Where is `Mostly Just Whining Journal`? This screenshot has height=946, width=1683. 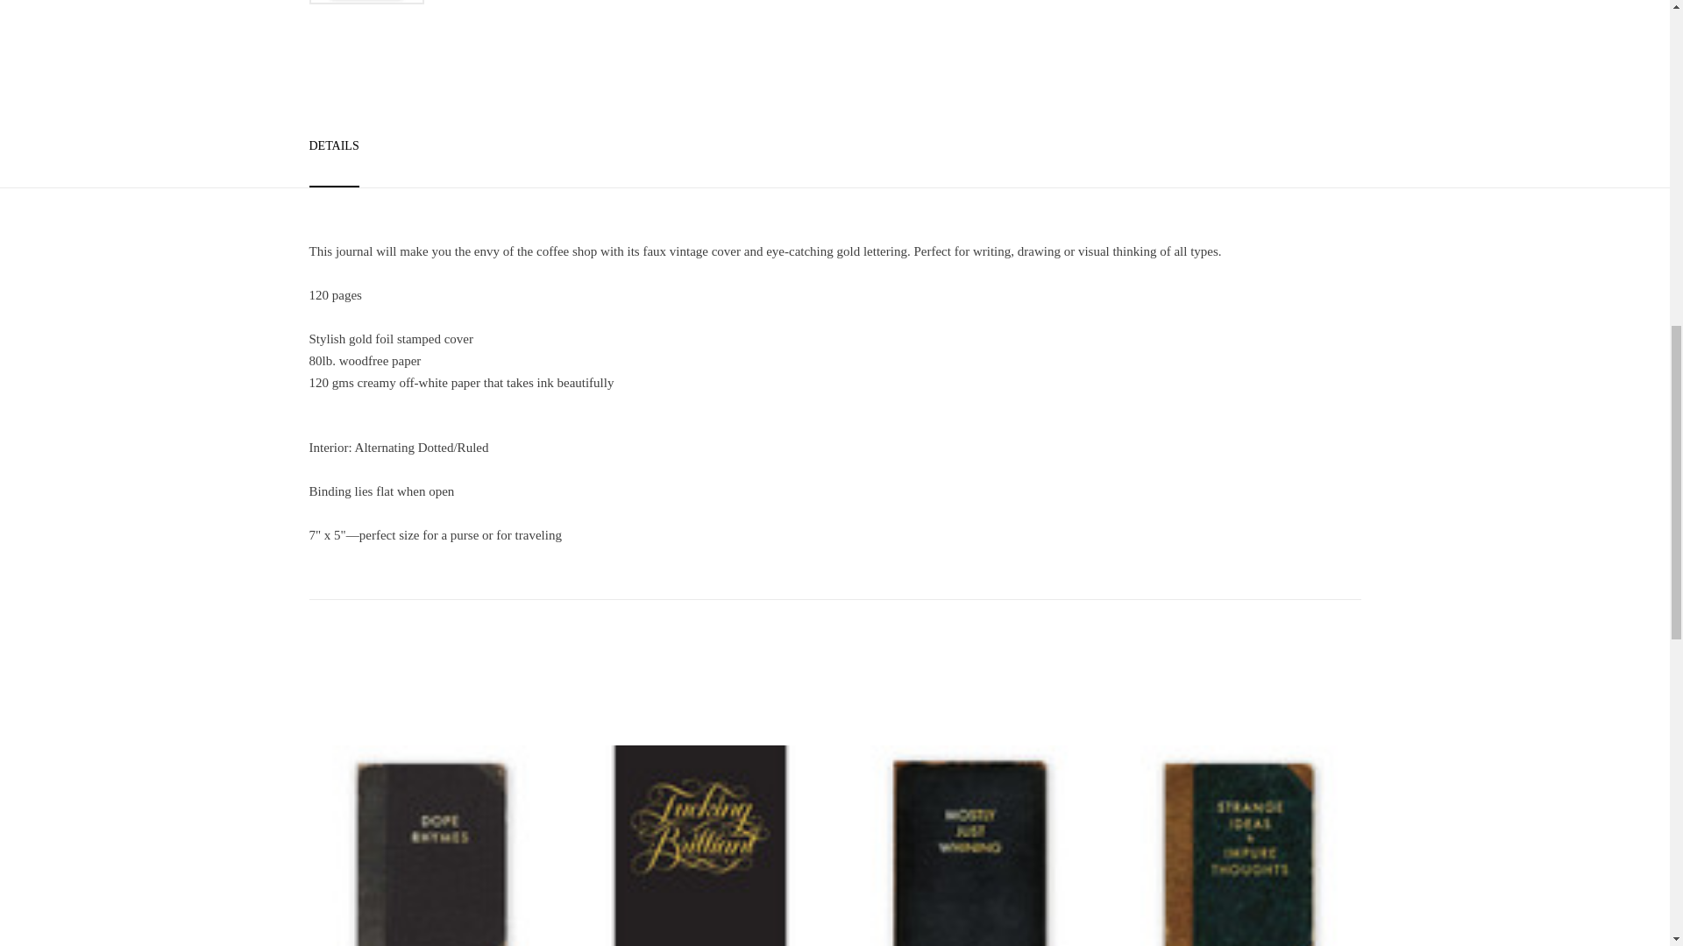
Mostly Just Whining Journal is located at coordinates (969, 846).